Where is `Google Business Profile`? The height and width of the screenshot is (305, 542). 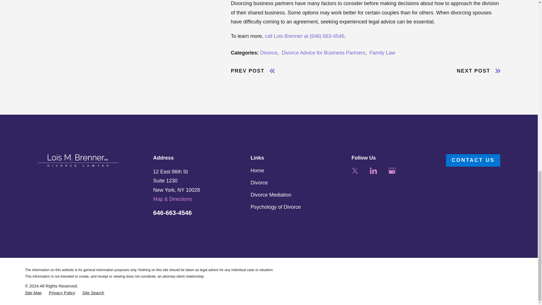 Google Business Profile is located at coordinates (392, 171).